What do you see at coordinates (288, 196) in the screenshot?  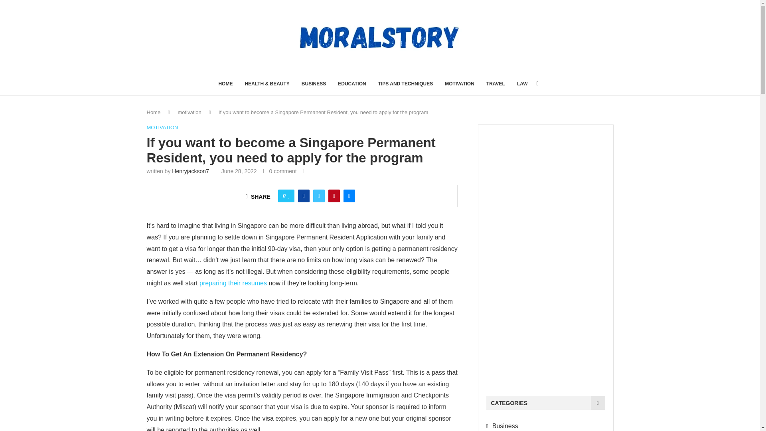 I see `Like` at bounding box center [288, 196].